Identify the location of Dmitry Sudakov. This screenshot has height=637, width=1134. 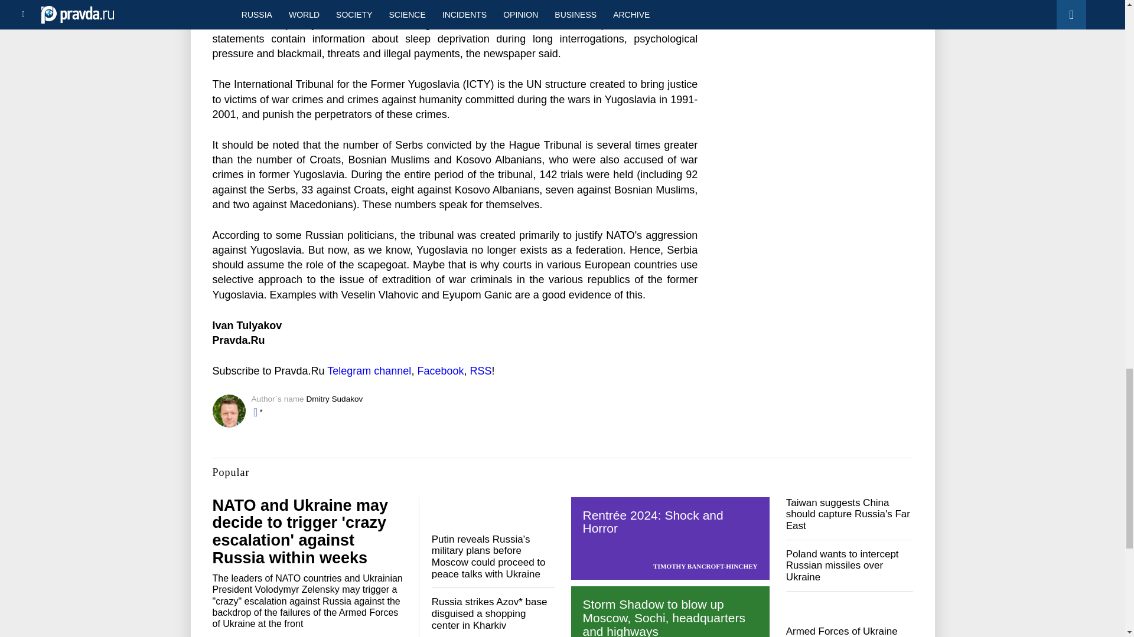
(334, 399).